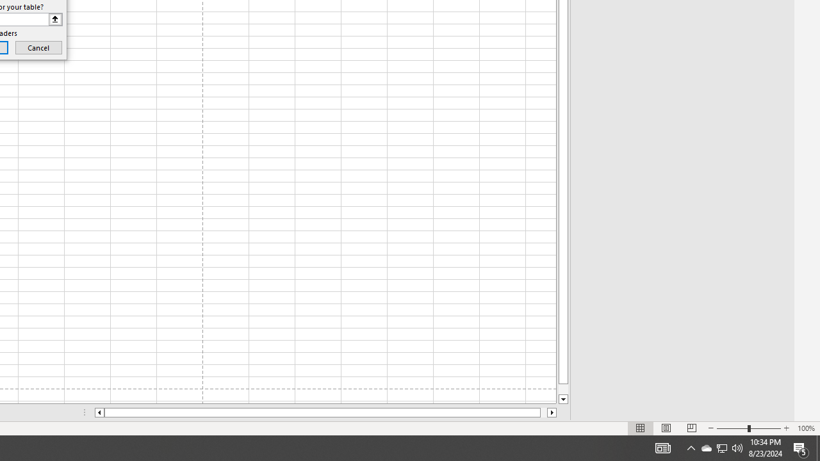  Describe the element at coordinates (552, 412) in the screenshot. I see `Column right` at that location.